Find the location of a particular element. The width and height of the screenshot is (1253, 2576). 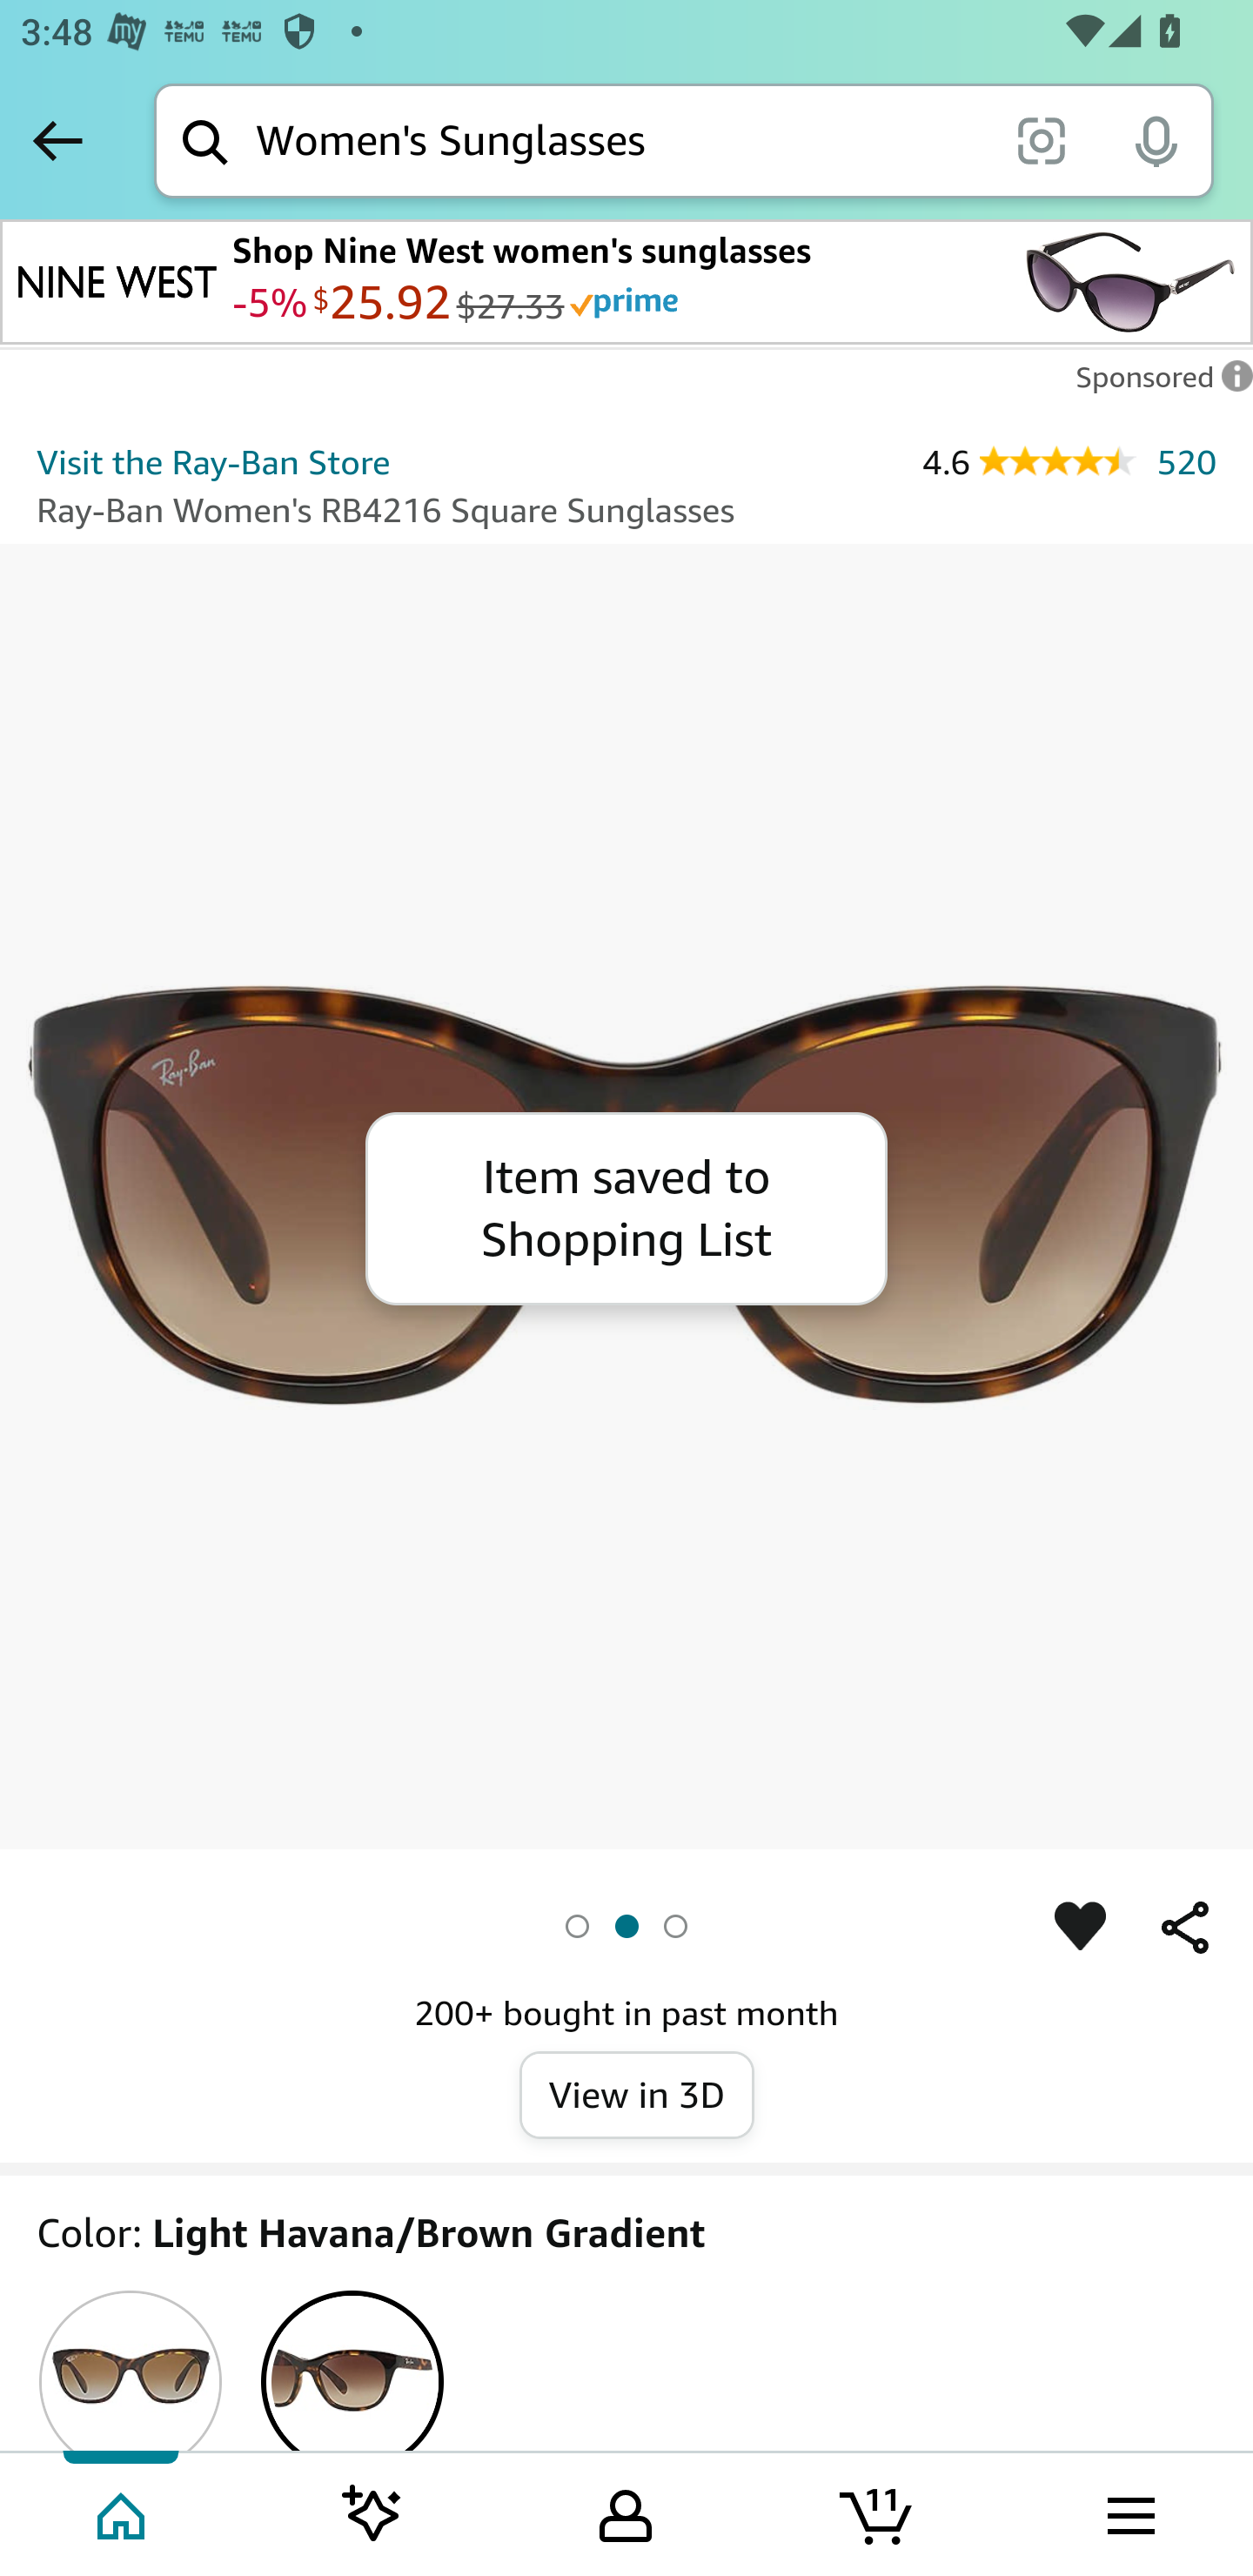

Leave feedback on Sponsored ad Sponsored  is located at coordinates (1156, 385).